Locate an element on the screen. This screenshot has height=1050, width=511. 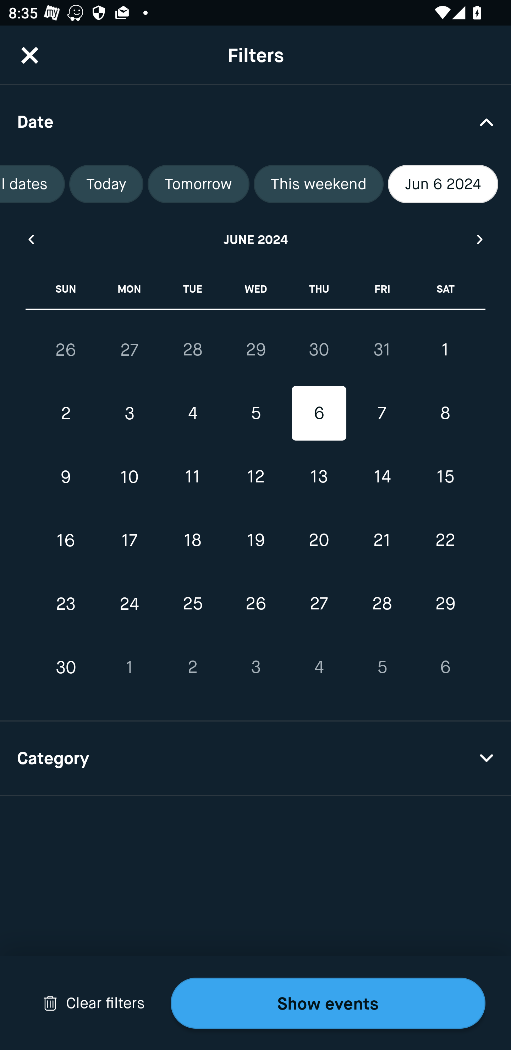
11 is located at coordinates (192, 477).